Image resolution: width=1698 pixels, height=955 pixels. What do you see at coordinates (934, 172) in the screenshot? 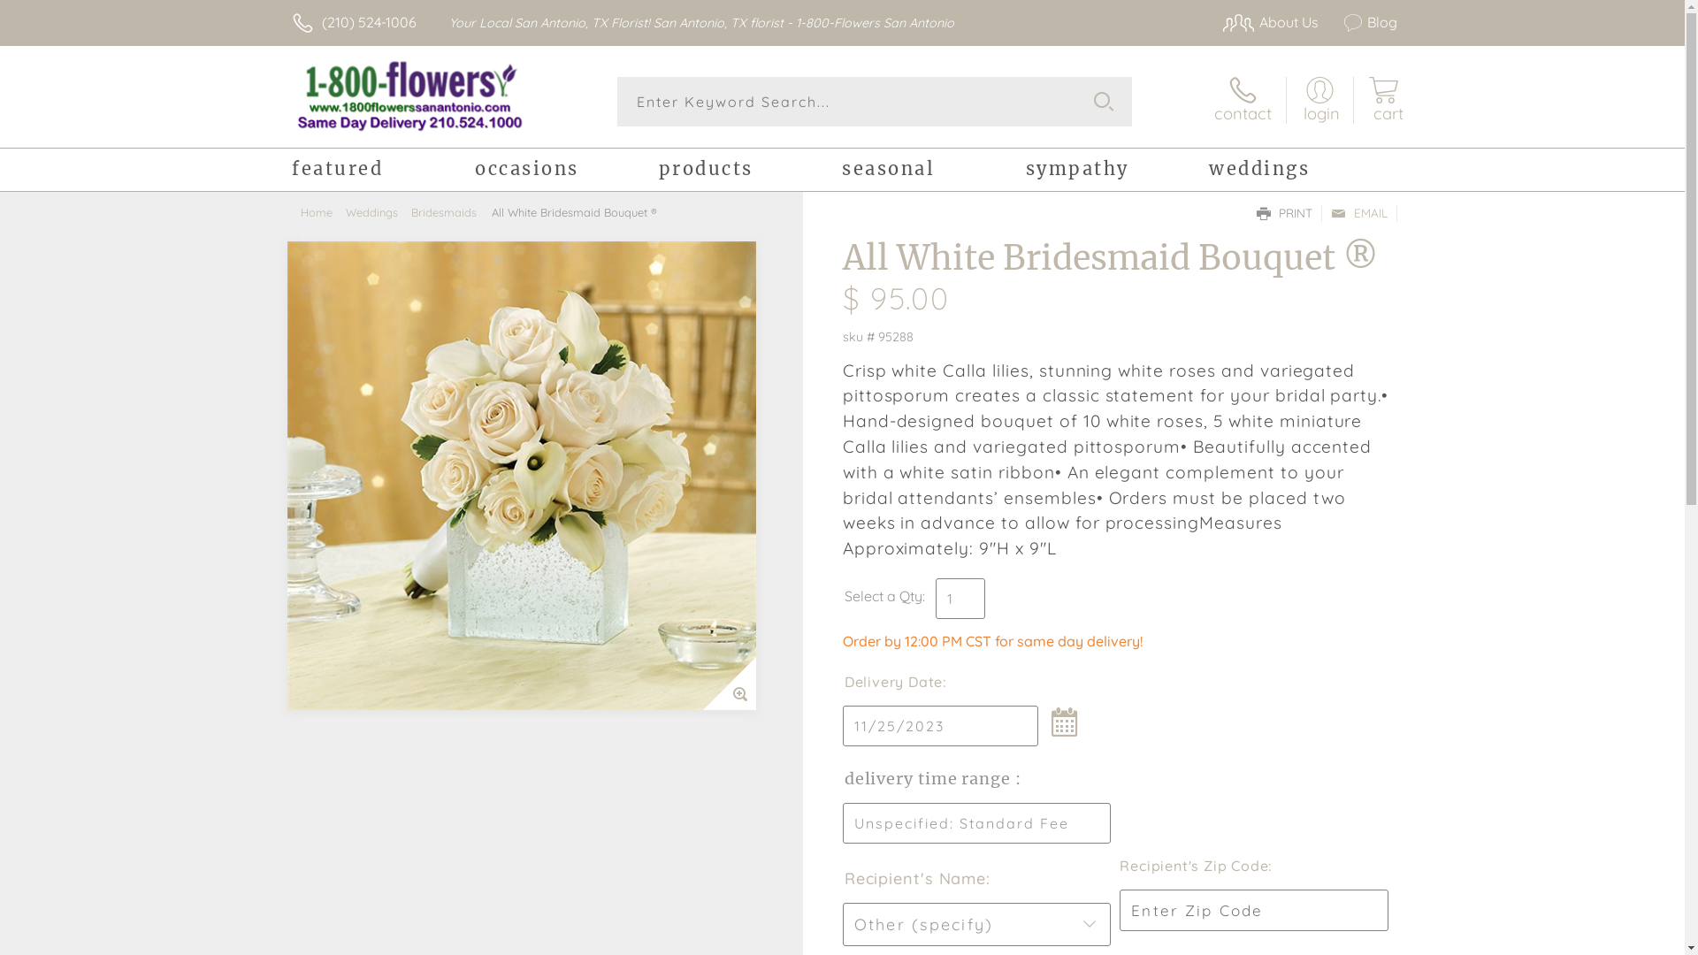
I see `seasonal` at bounding box center [934, 172].